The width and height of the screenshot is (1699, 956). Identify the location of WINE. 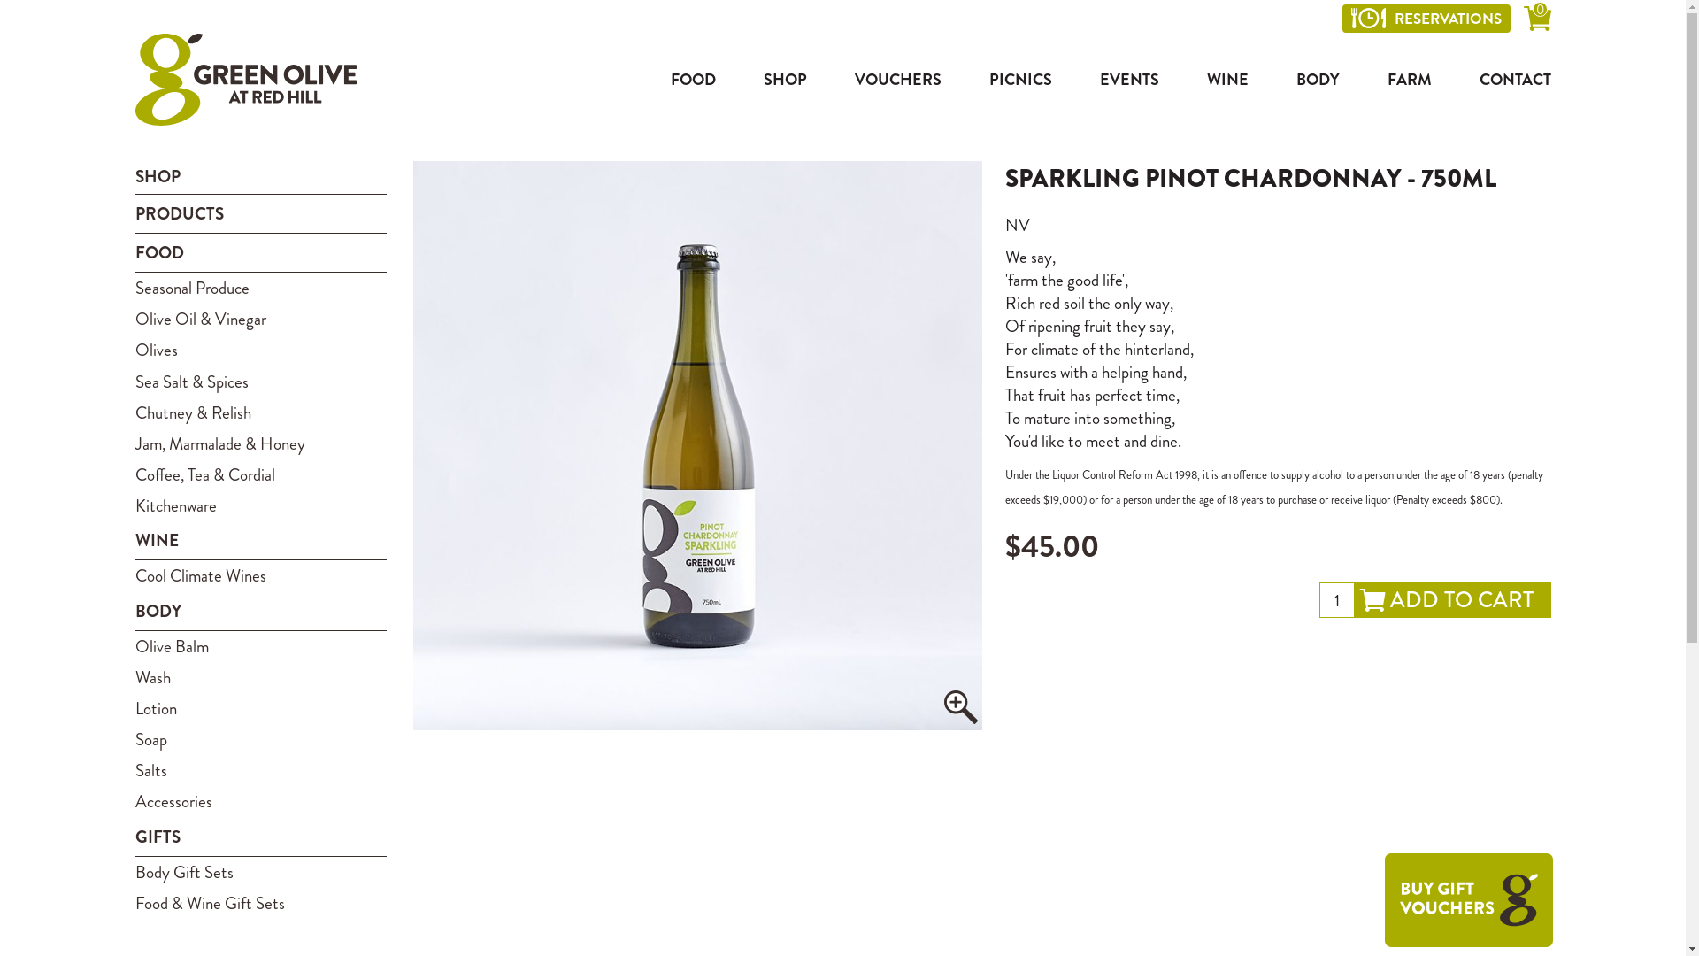
(1228, 80).